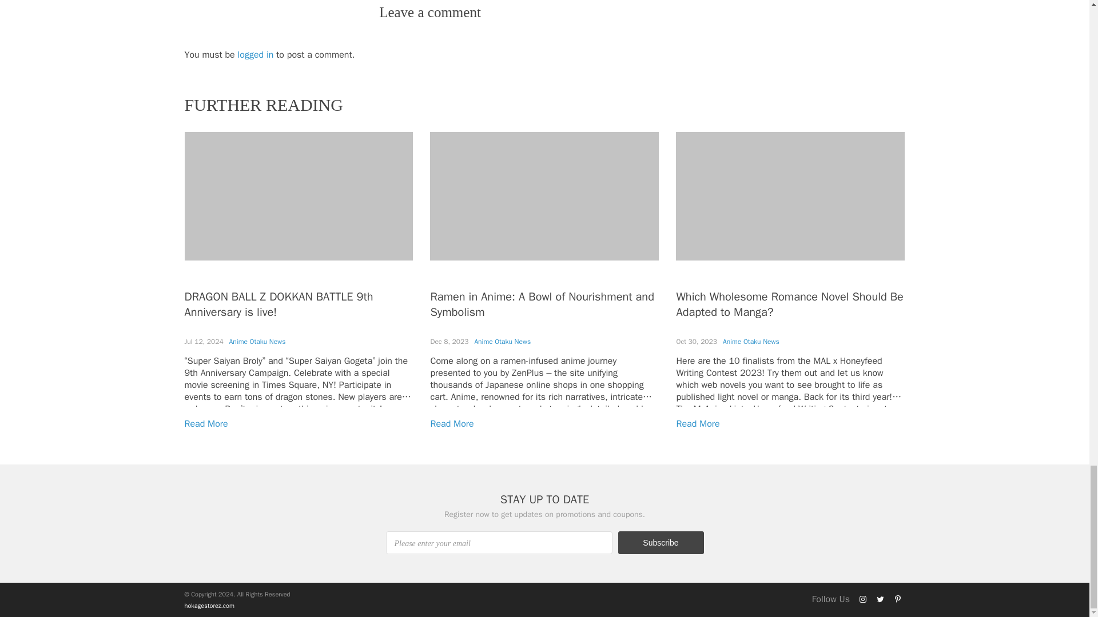 This screenshot has width=1098, height=617. Describe the element at coordinates (206, 424) in the screenshot. I see `Read More` at that location.